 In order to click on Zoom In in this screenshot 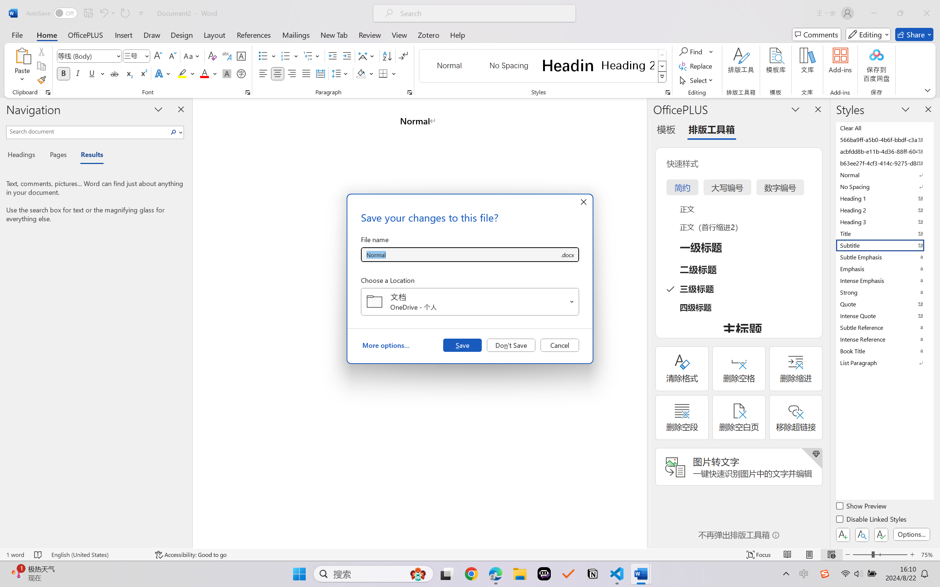, I will do `click(912, 555)`.